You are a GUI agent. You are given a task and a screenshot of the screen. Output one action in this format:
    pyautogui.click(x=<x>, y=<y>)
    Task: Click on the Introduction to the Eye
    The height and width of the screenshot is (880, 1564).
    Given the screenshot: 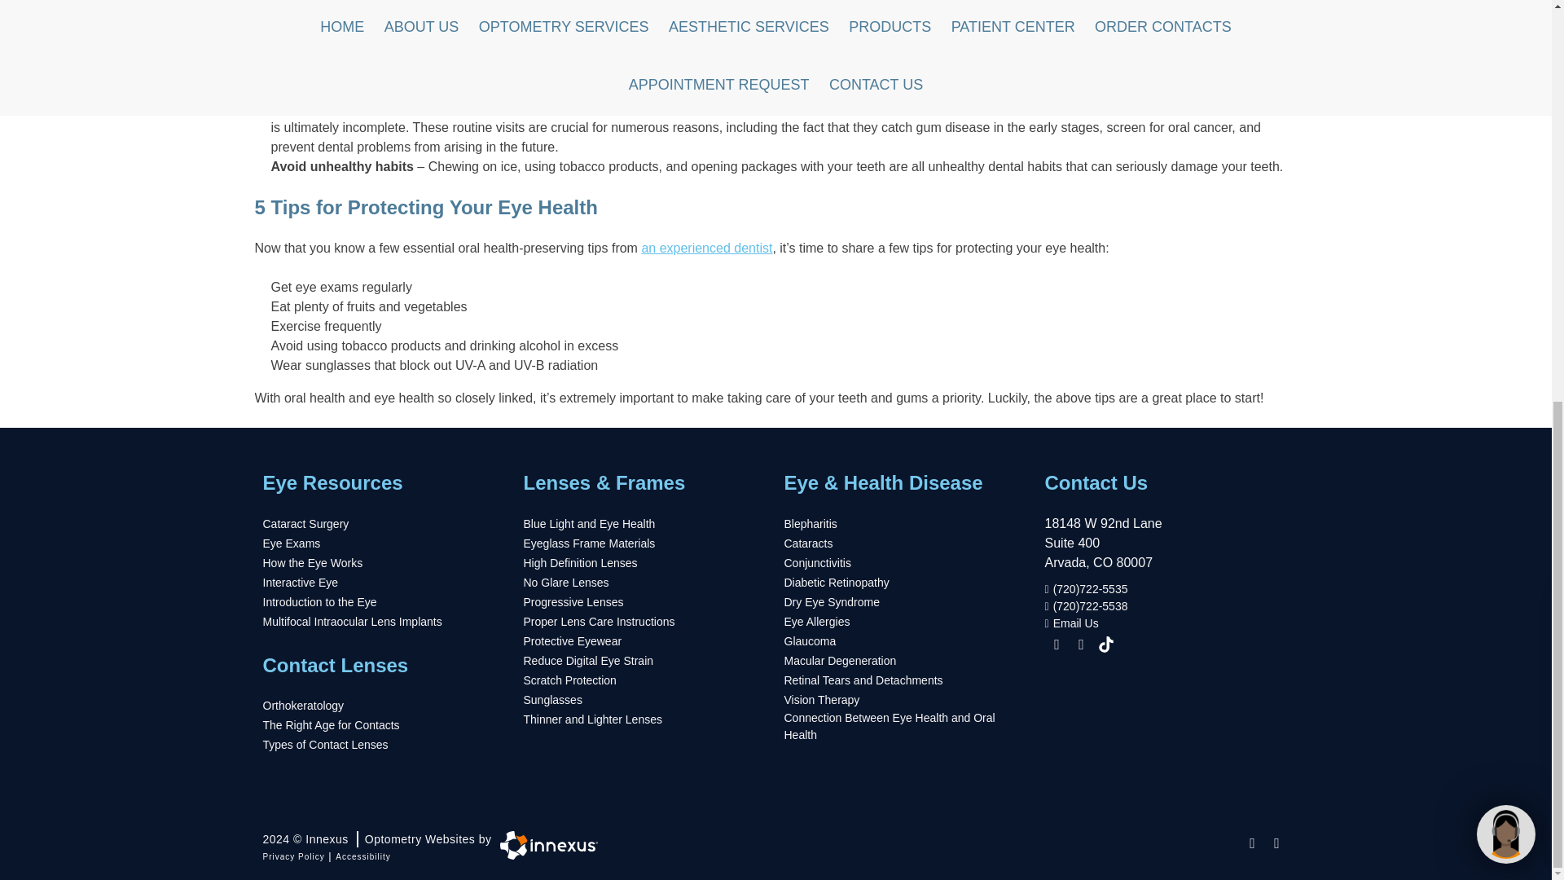 What is the action you would take?
    pyautogui.click(x=319, y=602)
    